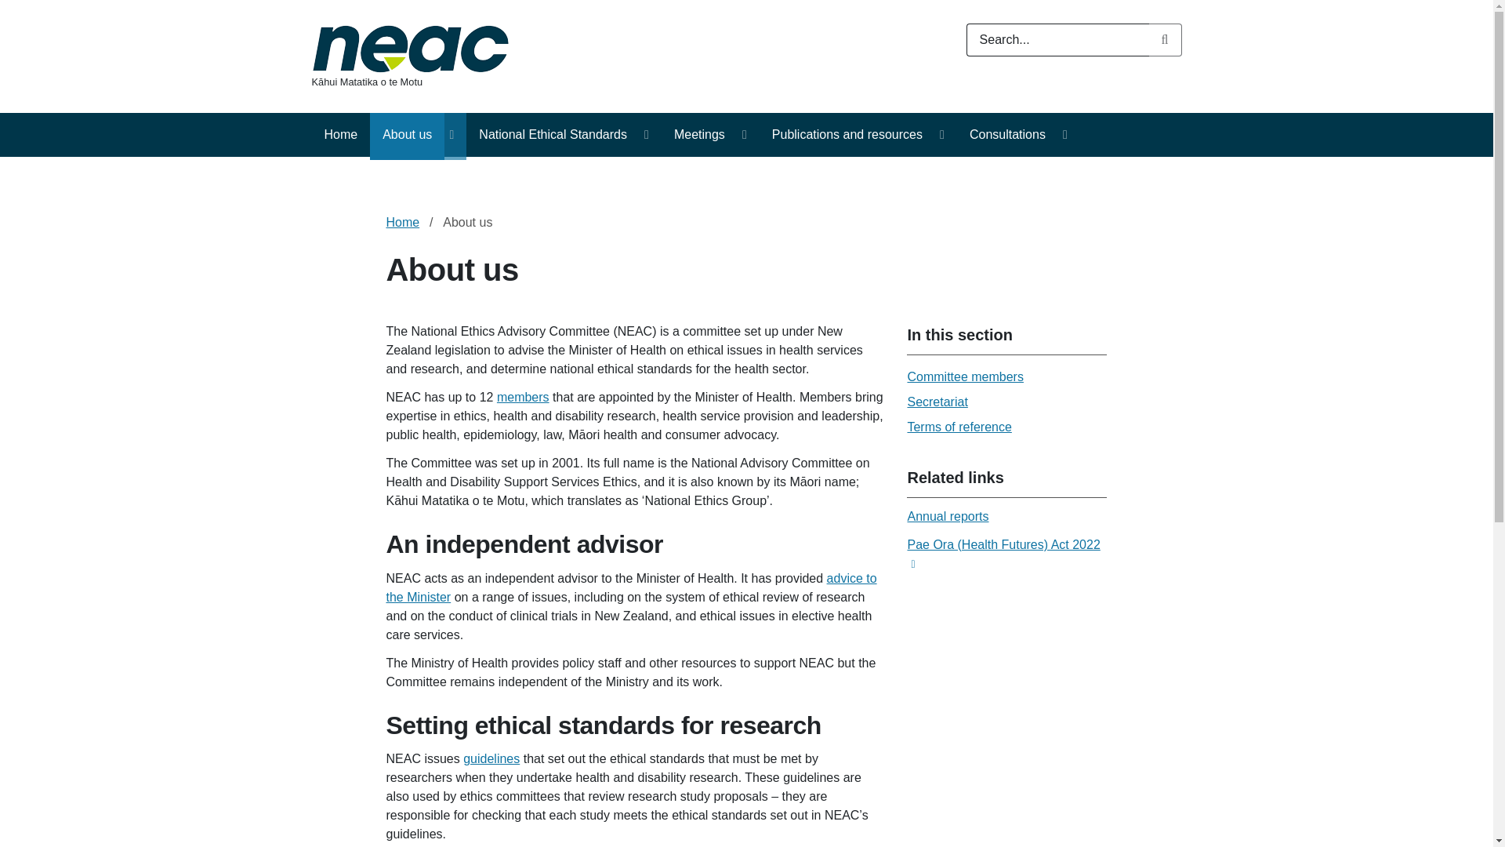  What do you see at coordinates (407, 136) in the screenshot?
I see `About us` at bounding box center [407, 136].